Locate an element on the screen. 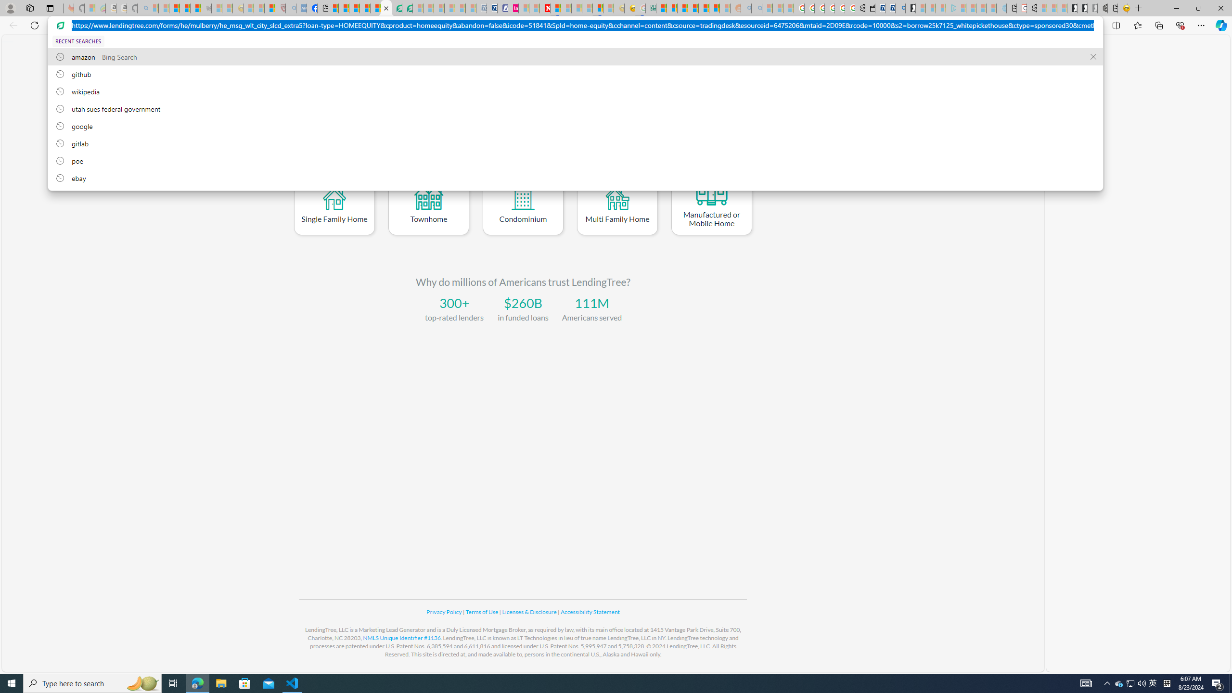 The width and height of the screenshot is (1232, 693). Terms of Use  is located at coordinates (482, 612).